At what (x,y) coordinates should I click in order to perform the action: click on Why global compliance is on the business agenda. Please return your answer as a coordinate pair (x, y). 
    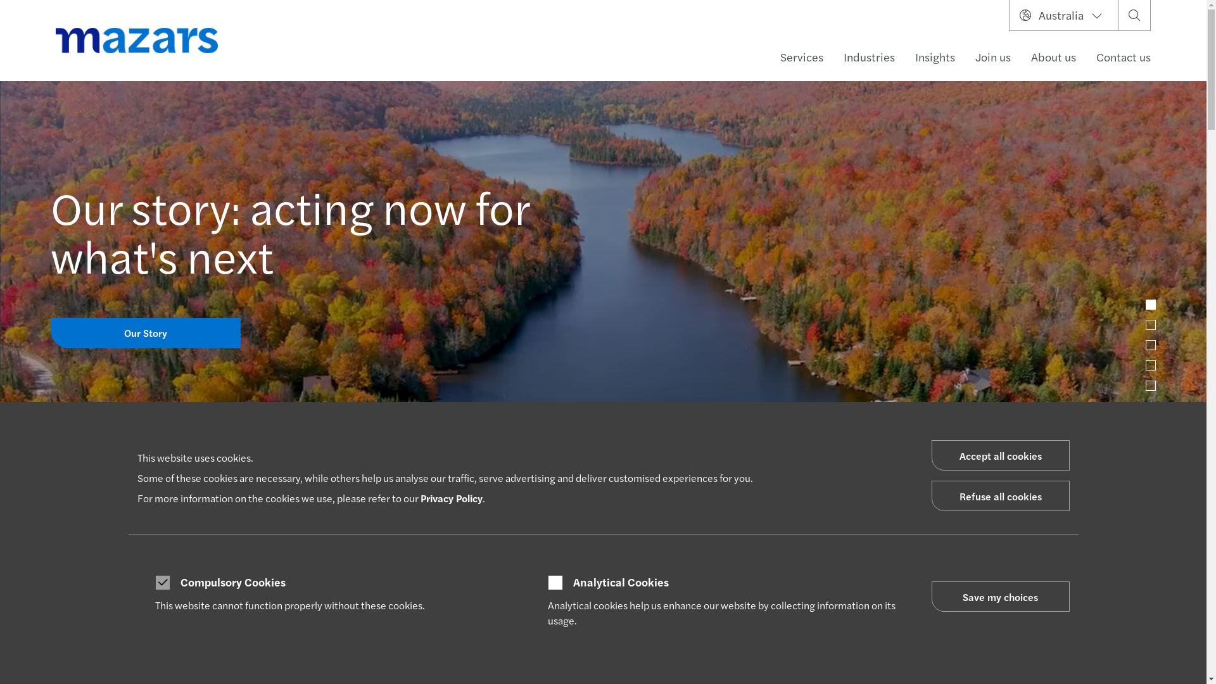
    Looking at the image, I should click on (717, 540).